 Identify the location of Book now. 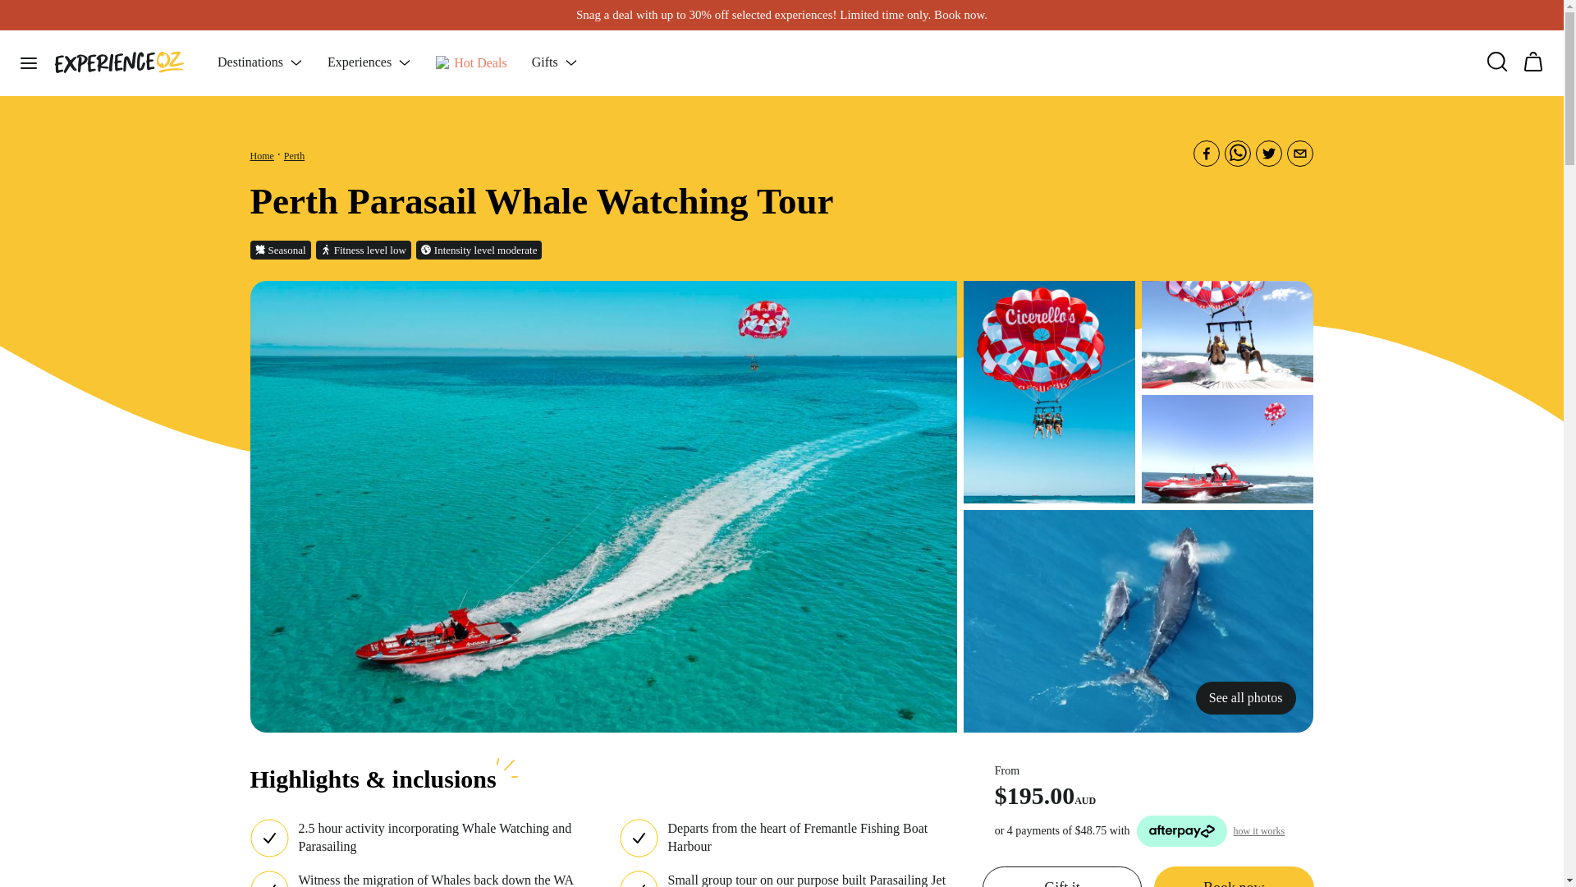
(1233, 877).